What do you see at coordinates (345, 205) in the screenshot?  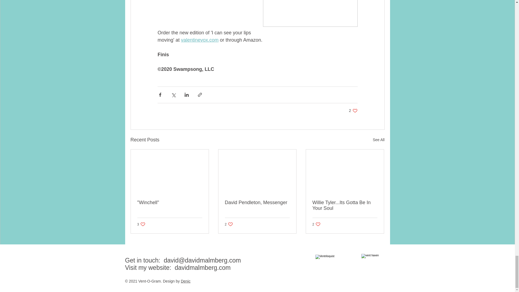 I see `David Pendleton, Messenger` at bounding box center [345, 205].